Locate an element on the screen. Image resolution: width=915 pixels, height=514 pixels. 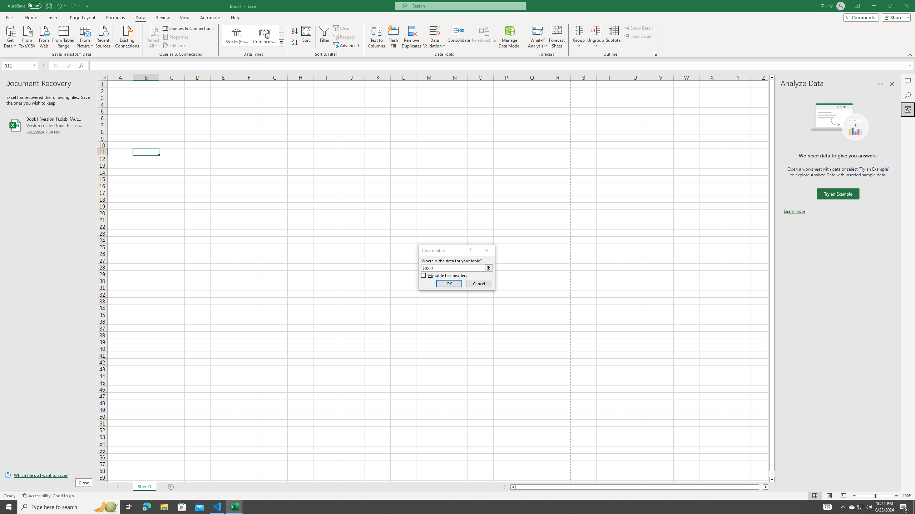
Zoom is located at coordinates (875, 496).